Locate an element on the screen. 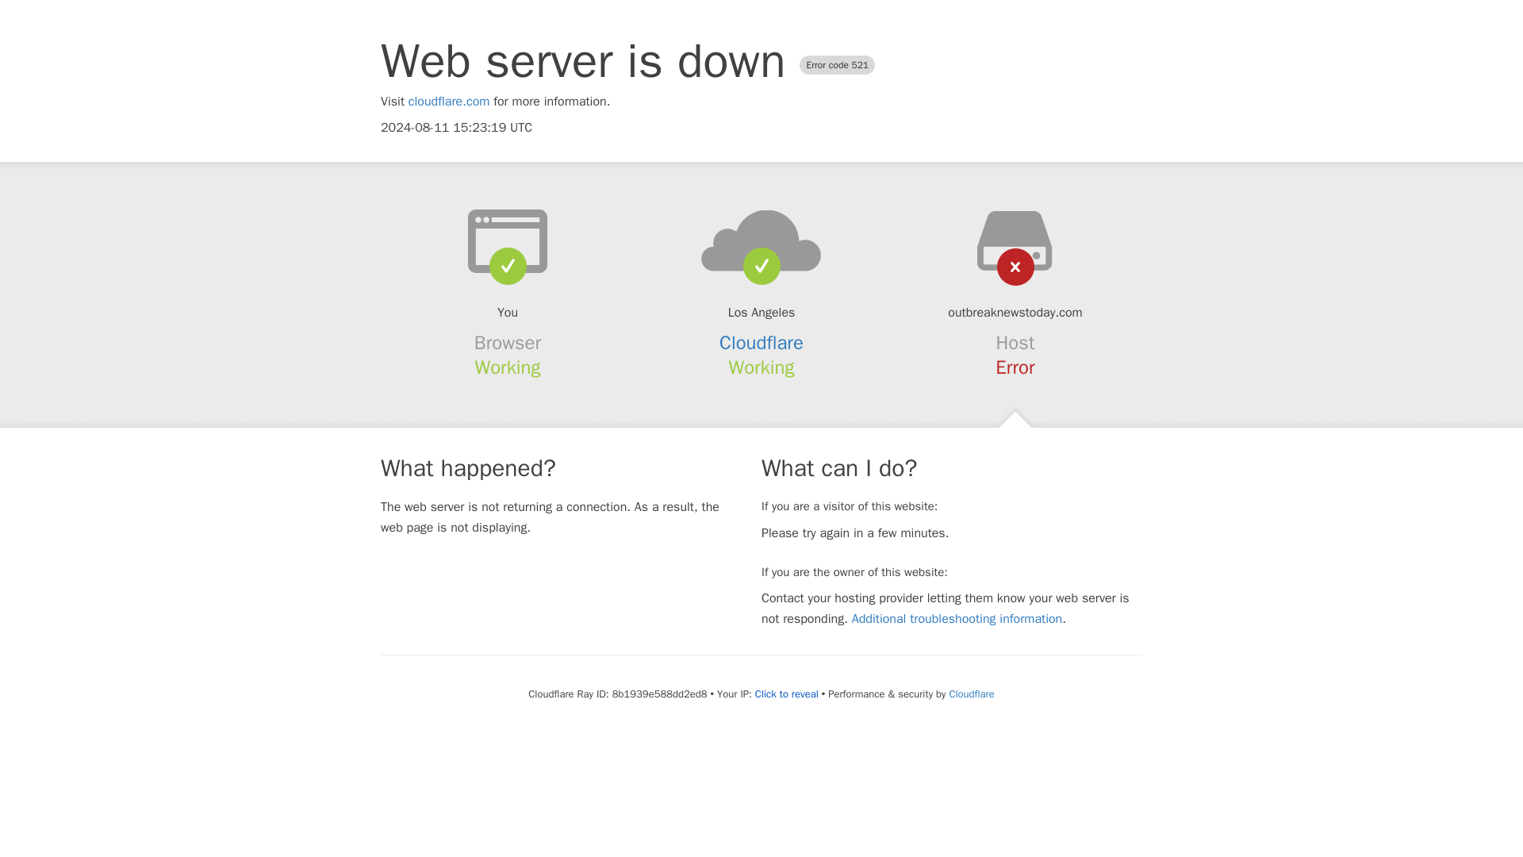  Cloudflare is located at coordinates (971, 694).